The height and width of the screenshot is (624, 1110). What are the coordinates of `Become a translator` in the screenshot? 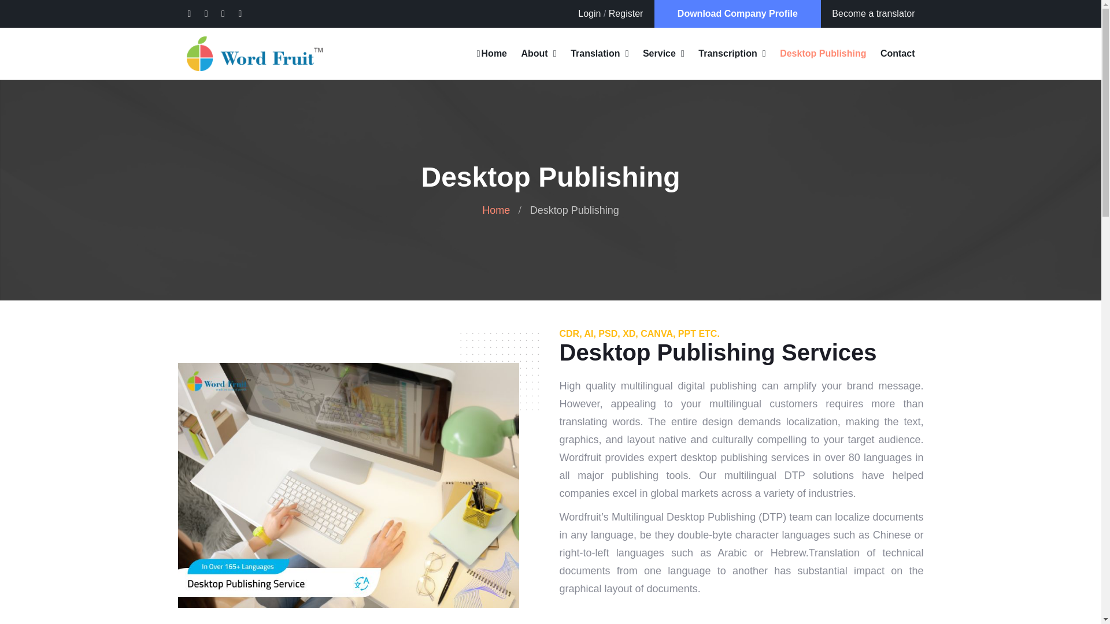 It's located at (873, 14).